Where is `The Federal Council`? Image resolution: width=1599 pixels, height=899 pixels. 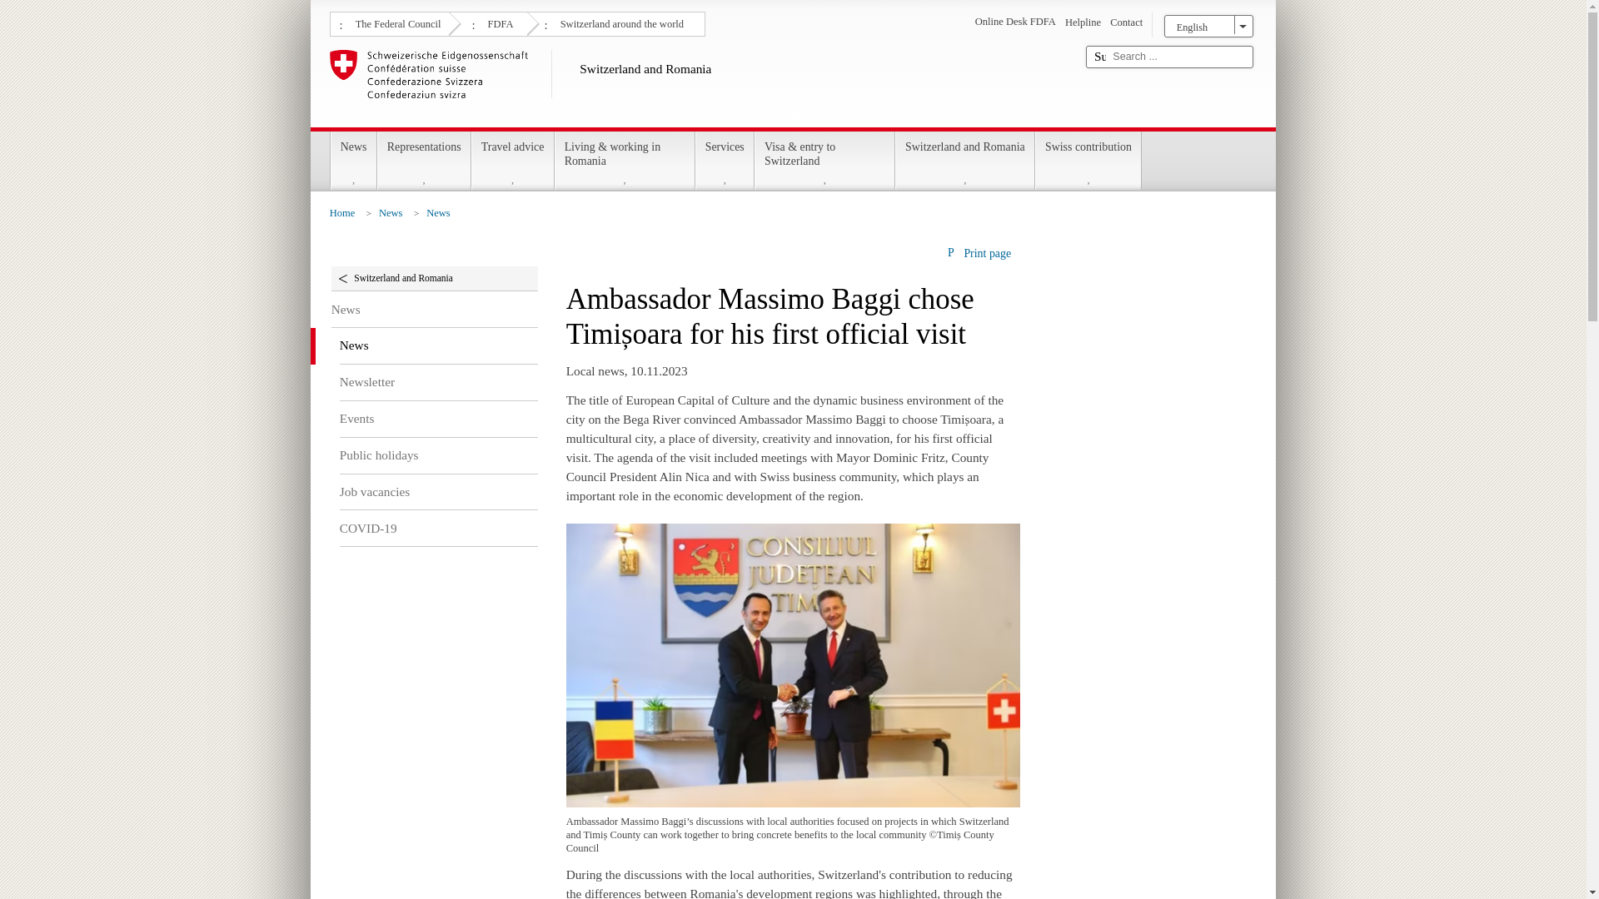 The Federal Council is located at coordinates (396, 22).